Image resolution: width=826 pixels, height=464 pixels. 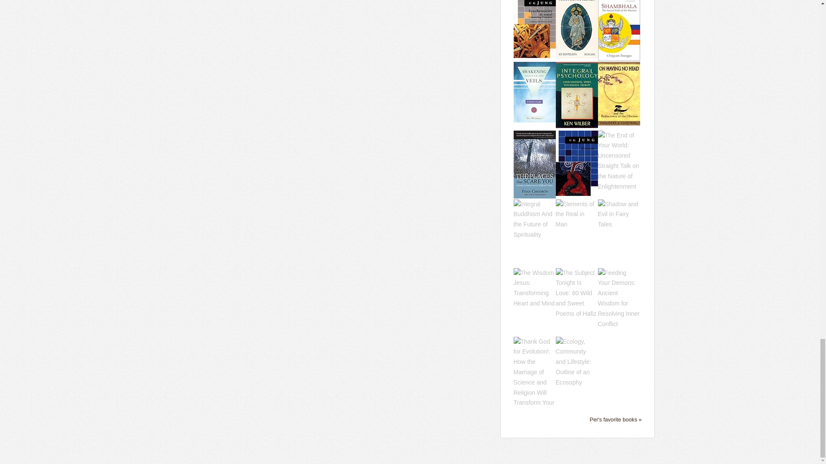 What do you see at coordinates (577, 24) in the screenshot?
I see `Kristusprocessen` at bounding box center [577, 24].